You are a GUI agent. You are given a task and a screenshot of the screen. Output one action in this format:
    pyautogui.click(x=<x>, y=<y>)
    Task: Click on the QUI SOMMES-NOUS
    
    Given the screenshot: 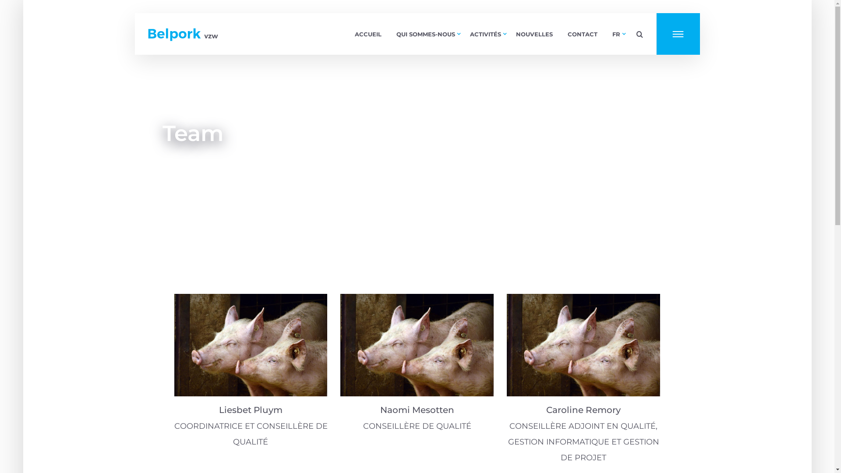 What is the action you would take?
    pyautogui.click(x=425, y=34)
    